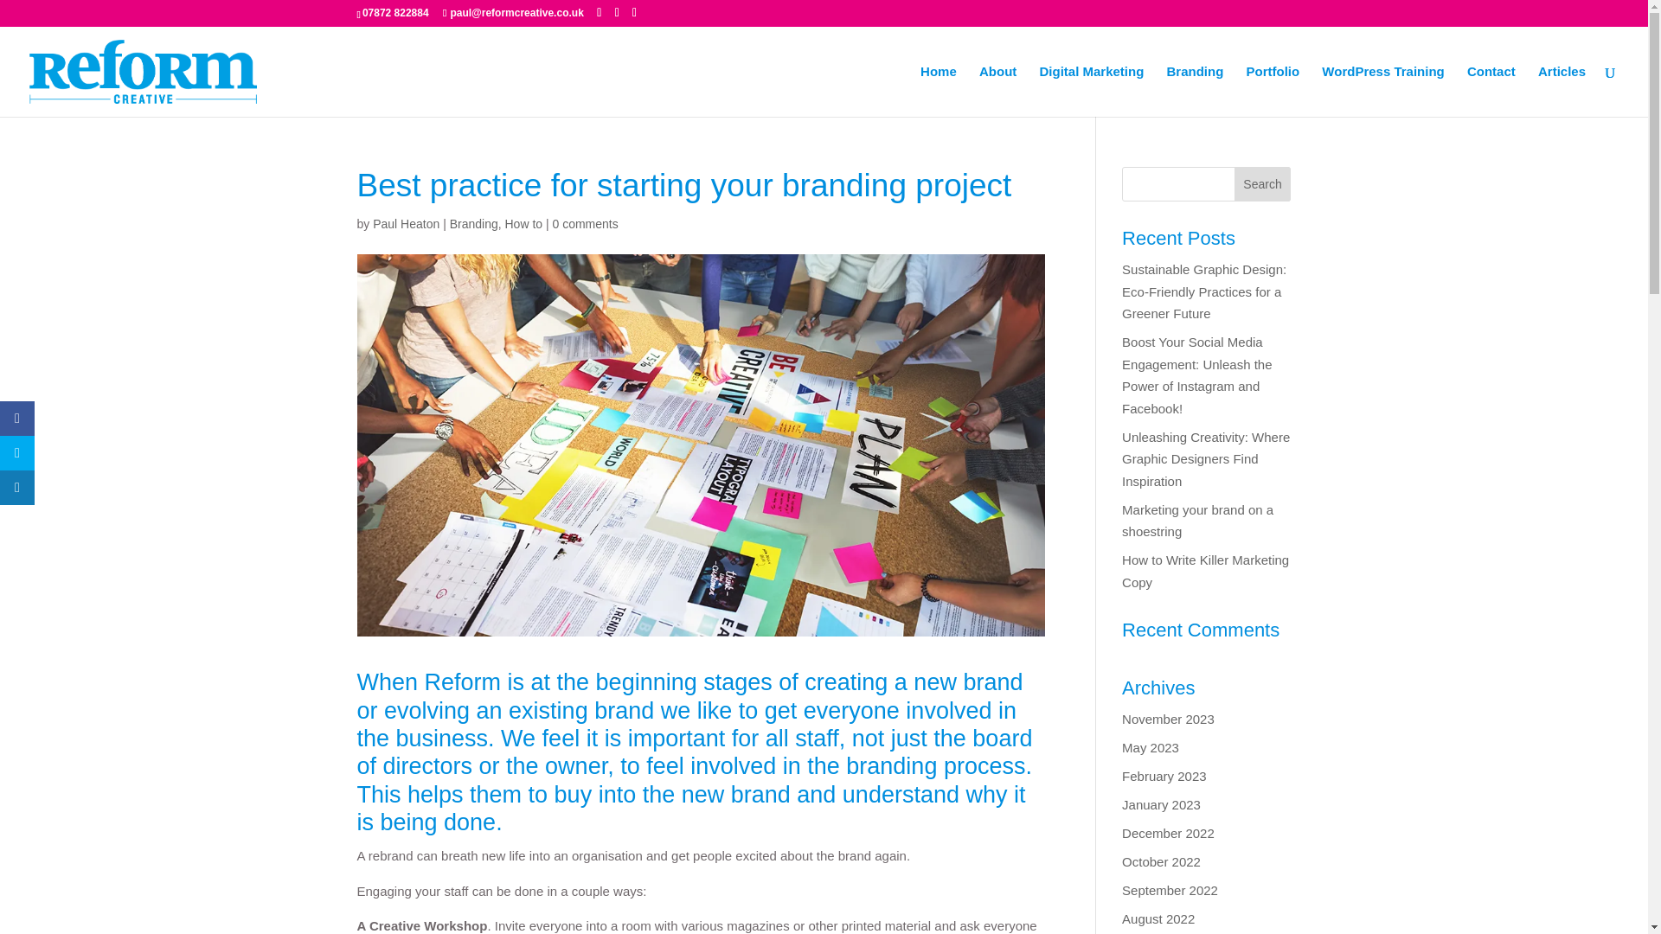 Image resolution: width=1661 pixels, height=934 pixels. Describe the element at coordinates (1273, 91) in the screenshot. I see `Portfolio` at that location.